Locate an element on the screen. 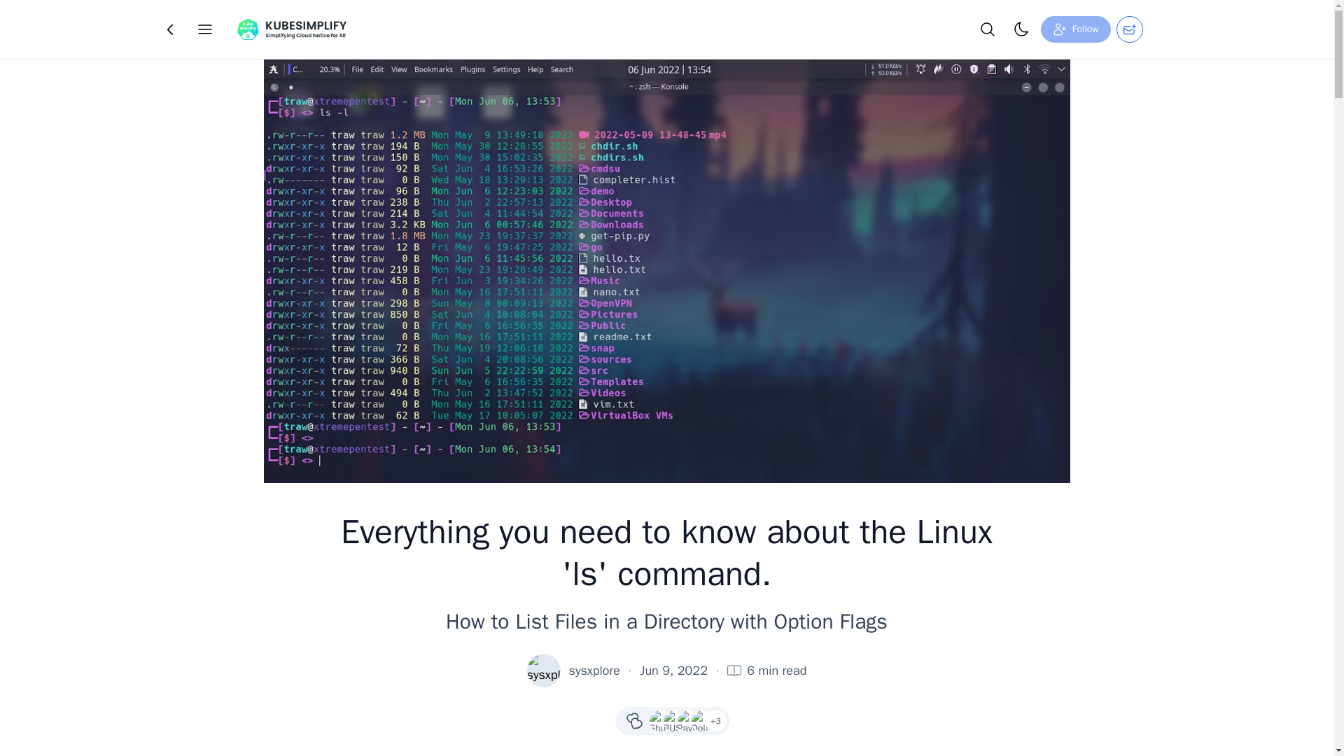 This screenshot has height=756, width=1344. sysxplore is located at coordinates (594, 671).